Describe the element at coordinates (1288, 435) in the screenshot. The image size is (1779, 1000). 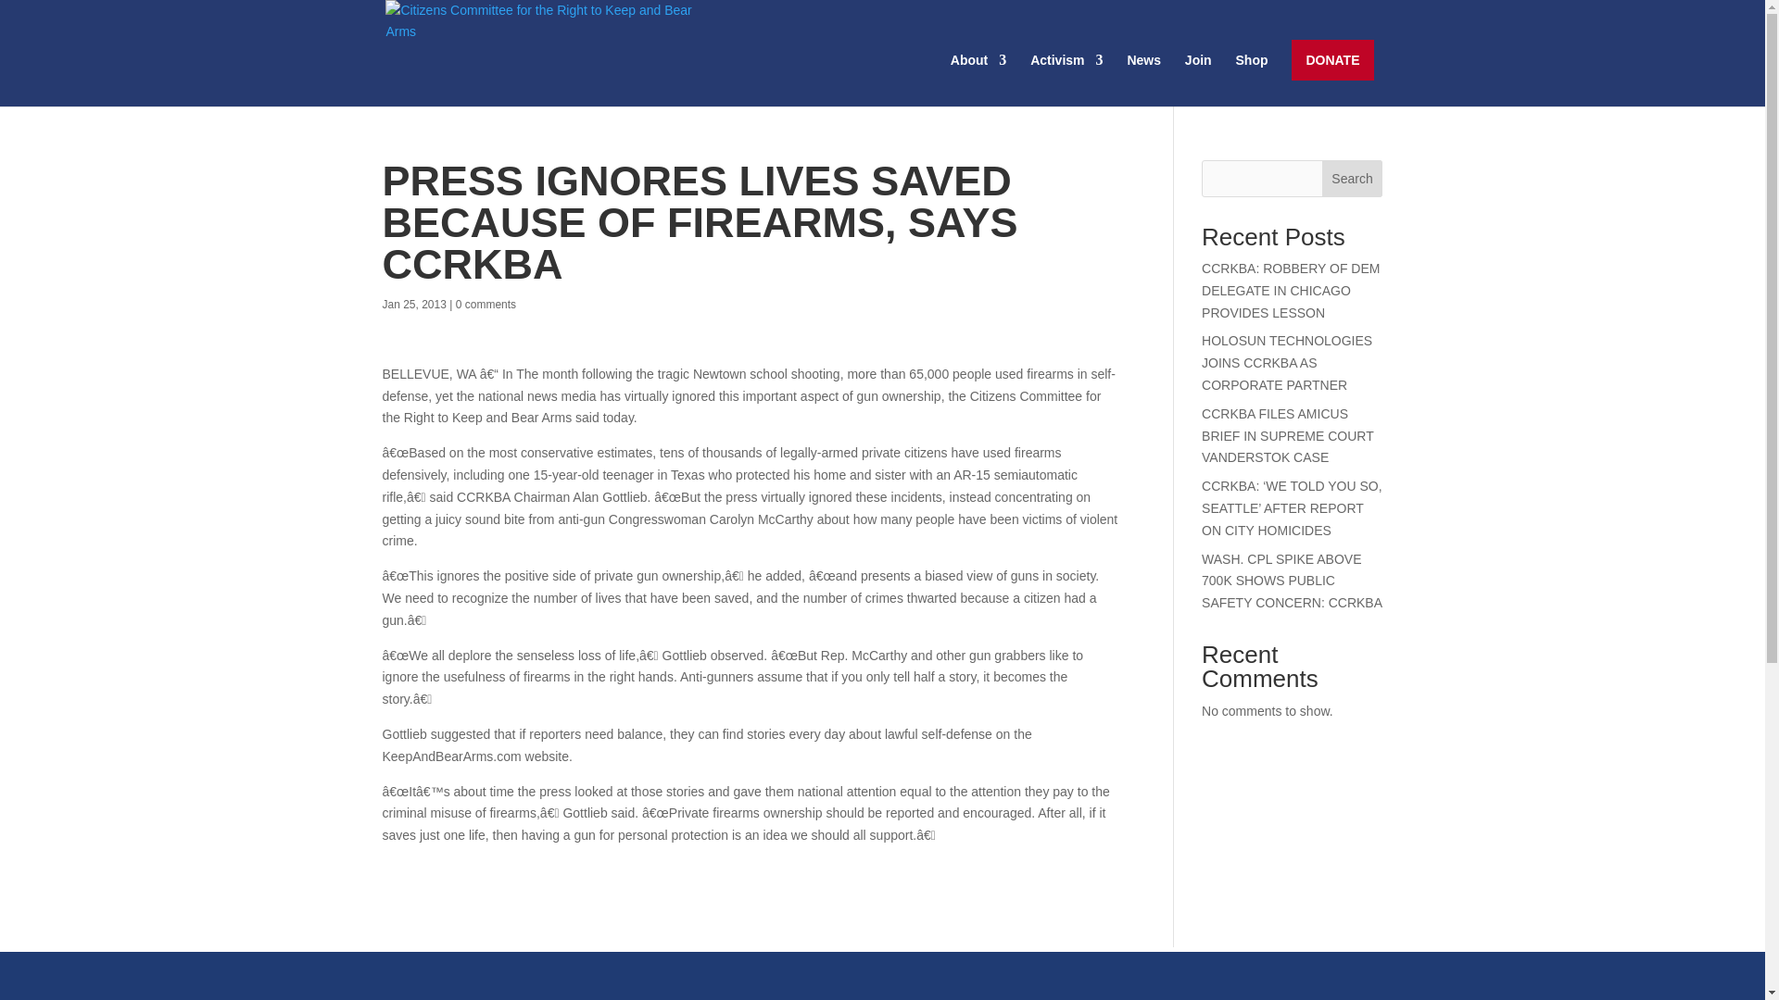
I see `CCRKBA FILES AMICUS BRIEF IN SUPREME COURT VANDERSTOK CASE` at that location.